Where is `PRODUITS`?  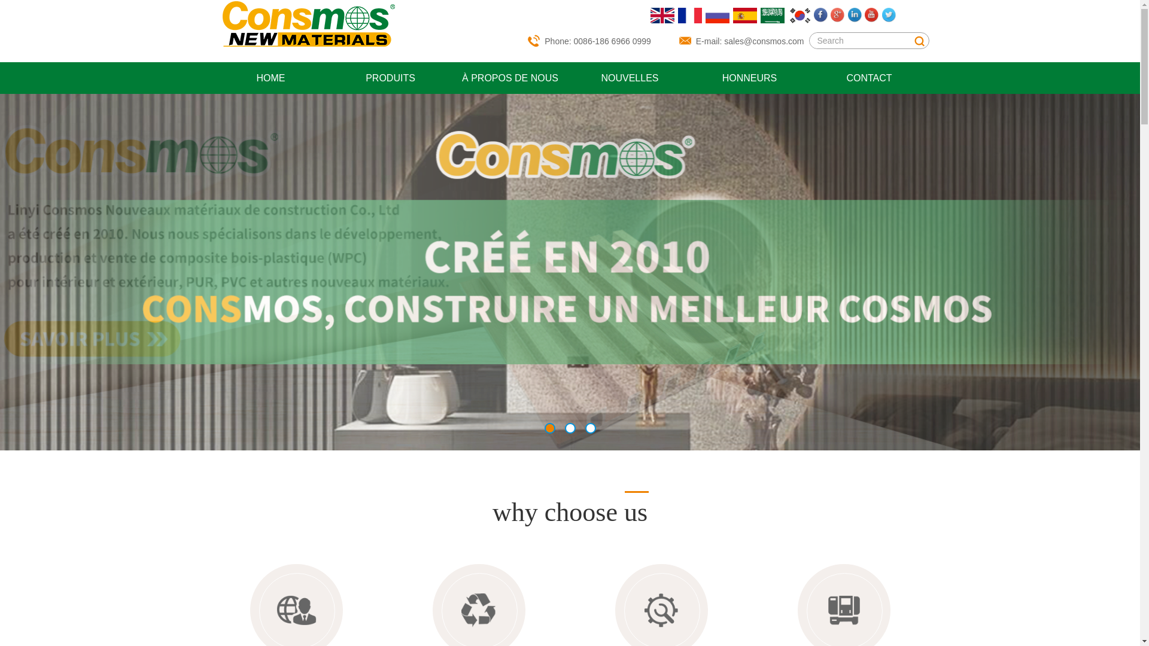
PRODUITS is located at coordinates (390, 78).